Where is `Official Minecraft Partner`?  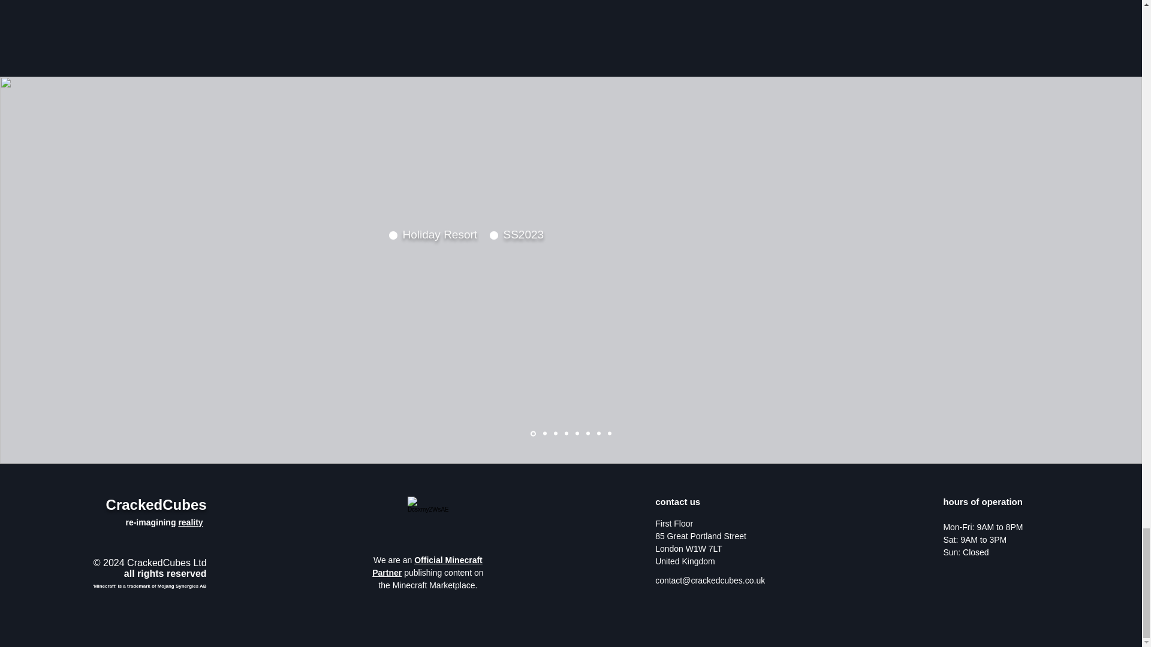
Official Minecraft Partner is located at coordinates (427, 566).